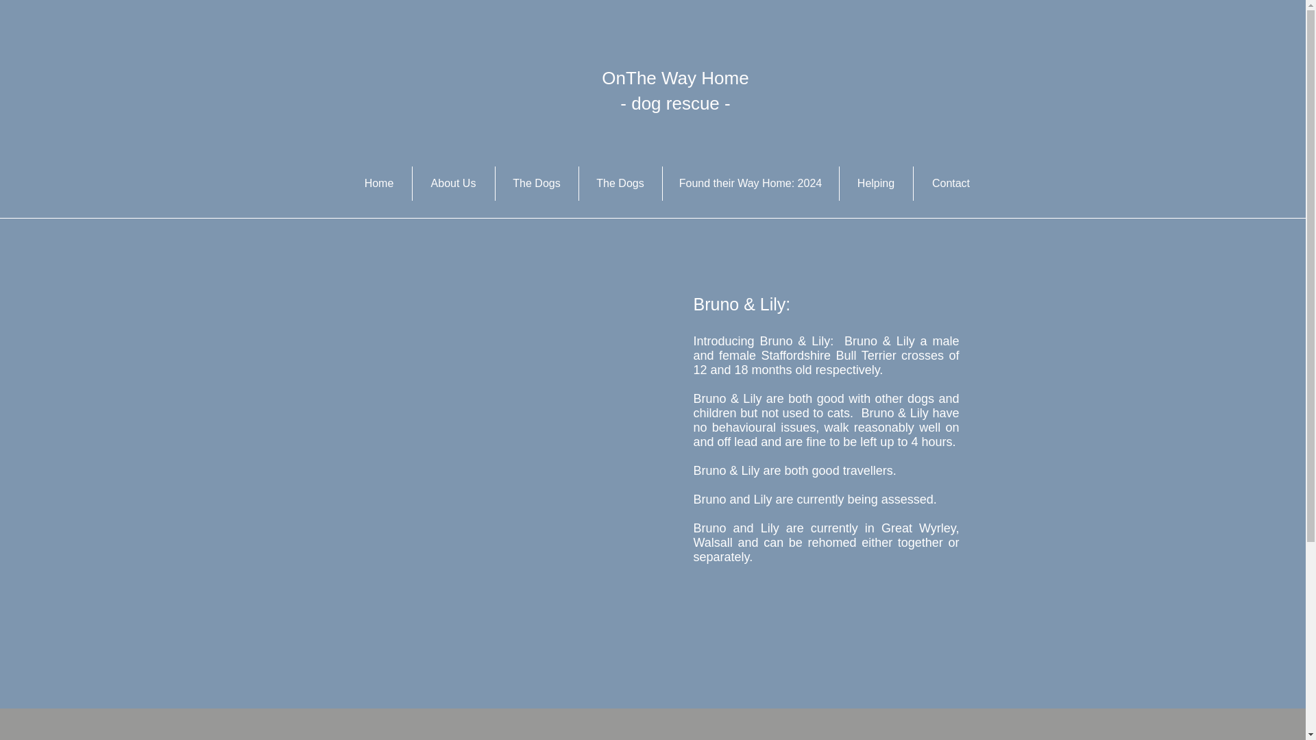 This screenshot has width=1316, height=740. What do you see at coordinates (620, 184) in the screenshot?
I see `The Dogs` at bounding box center [620, 184].